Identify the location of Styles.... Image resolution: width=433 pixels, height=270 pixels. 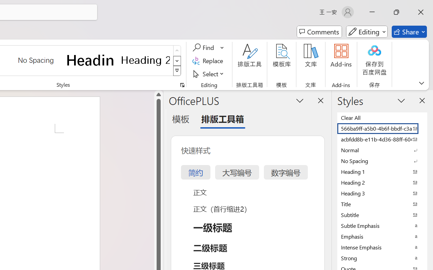
(182, 85).